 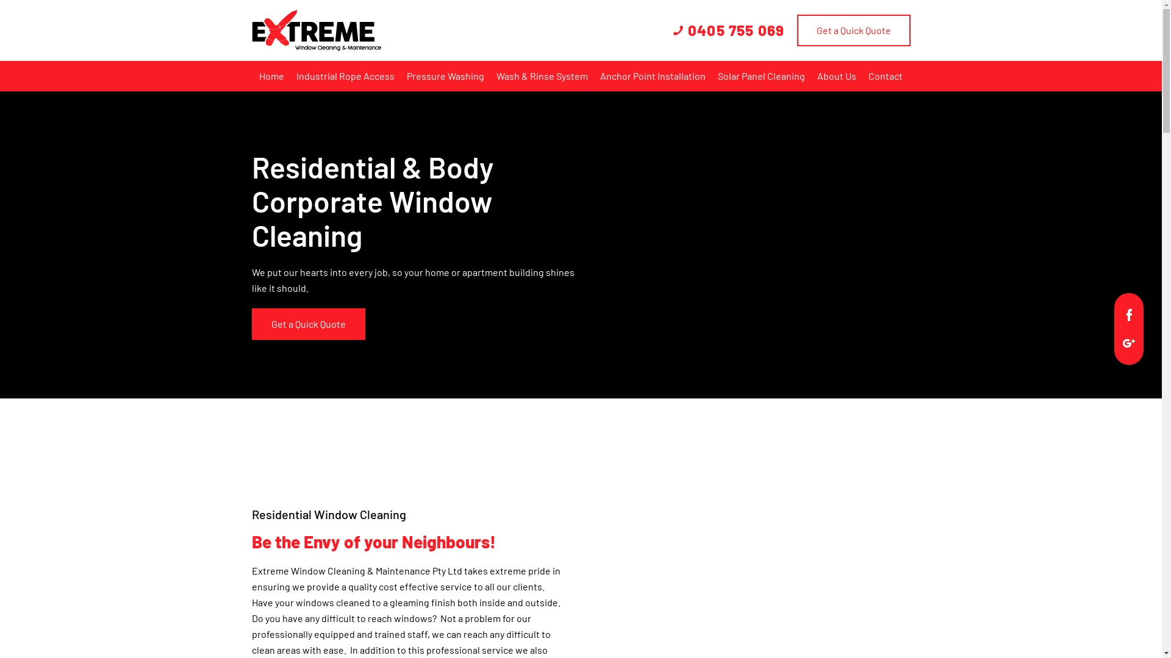 I want to click on Get a Quick Quote, so click(x=308, y=324).